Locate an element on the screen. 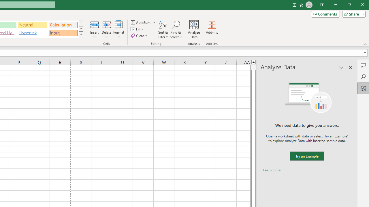  Neutral is located at coordinates (33, 25).